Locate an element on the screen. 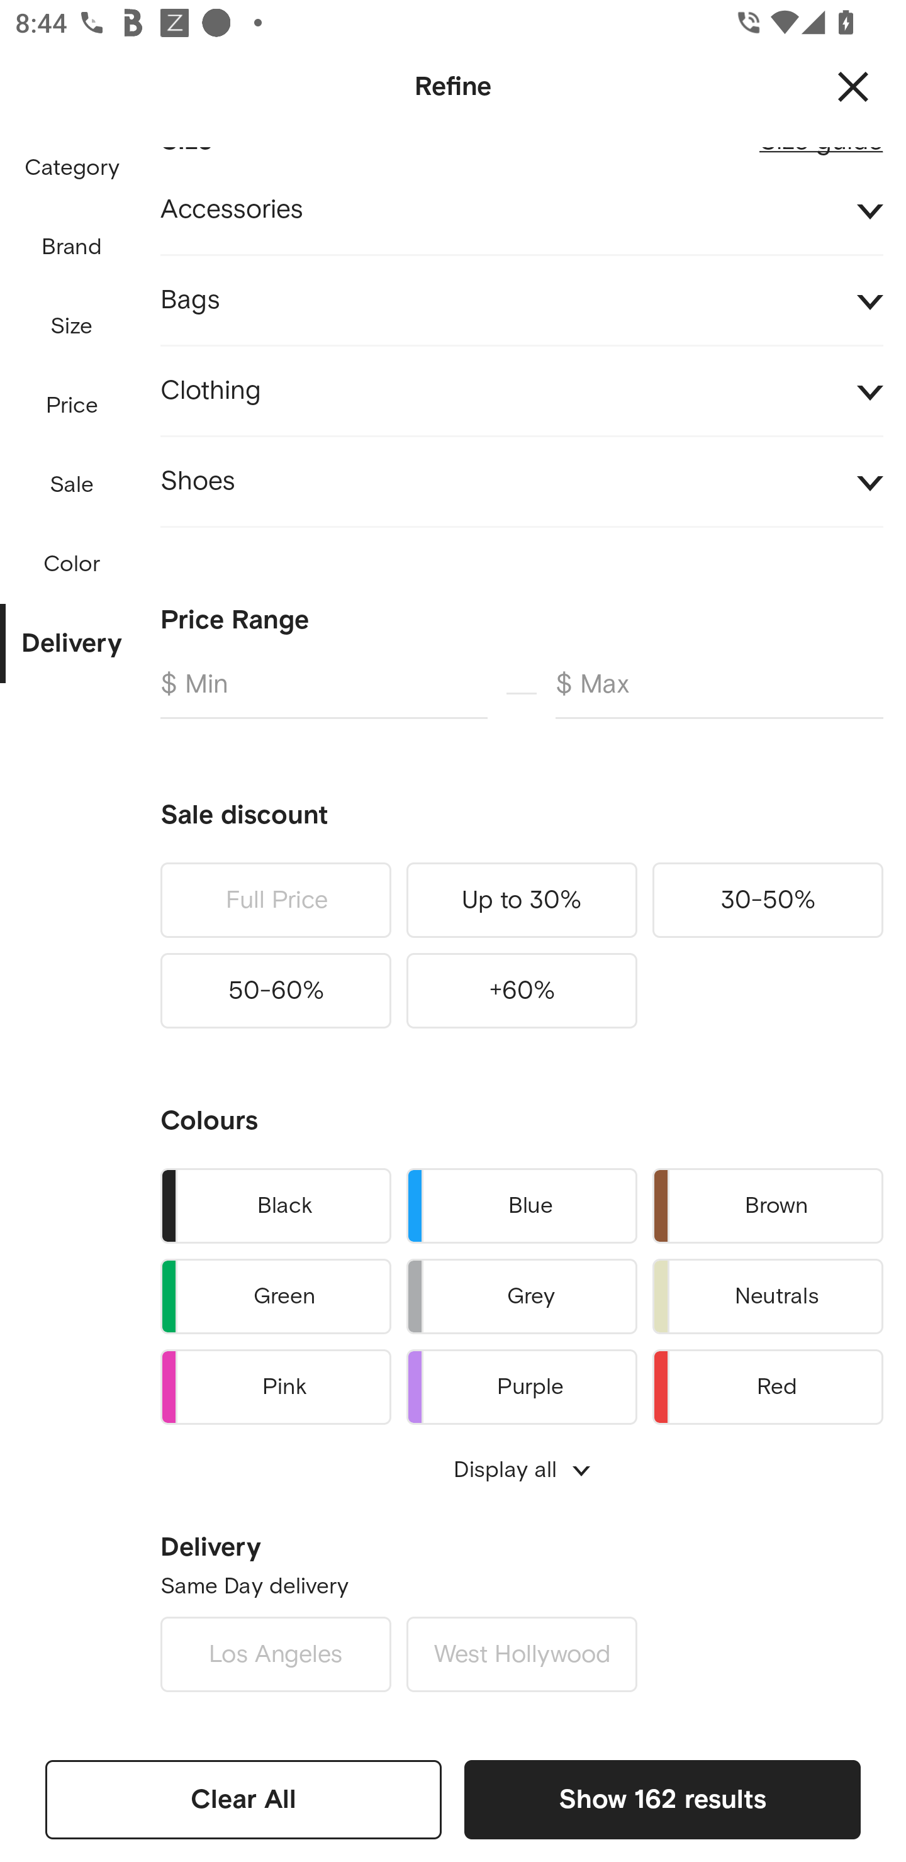  Sale is located at coordinates (71, 484).